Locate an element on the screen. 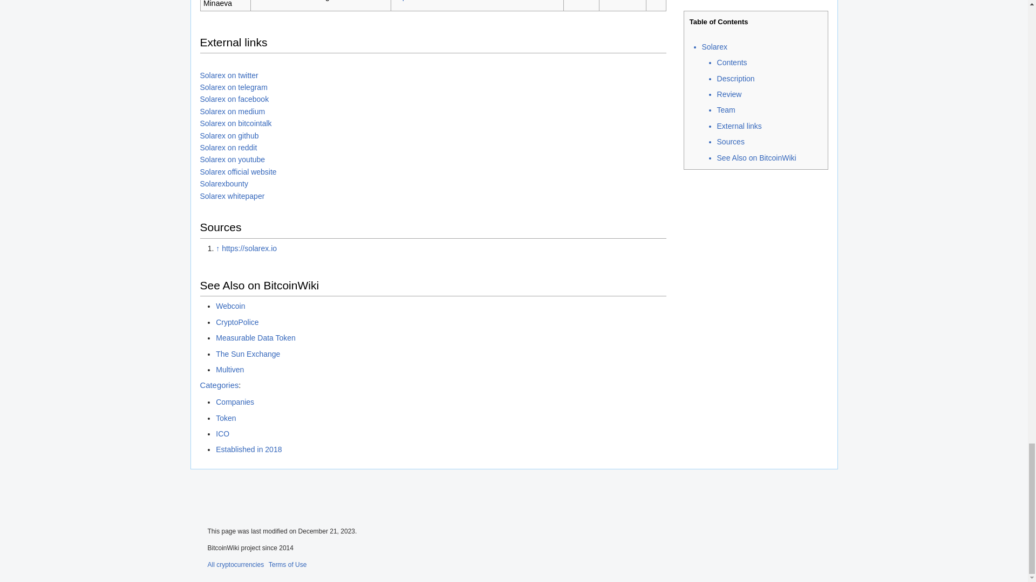 Image resolution: width=1036 pixels, height=582 pixels. Category:ICO is located at coordinates (222, 434).